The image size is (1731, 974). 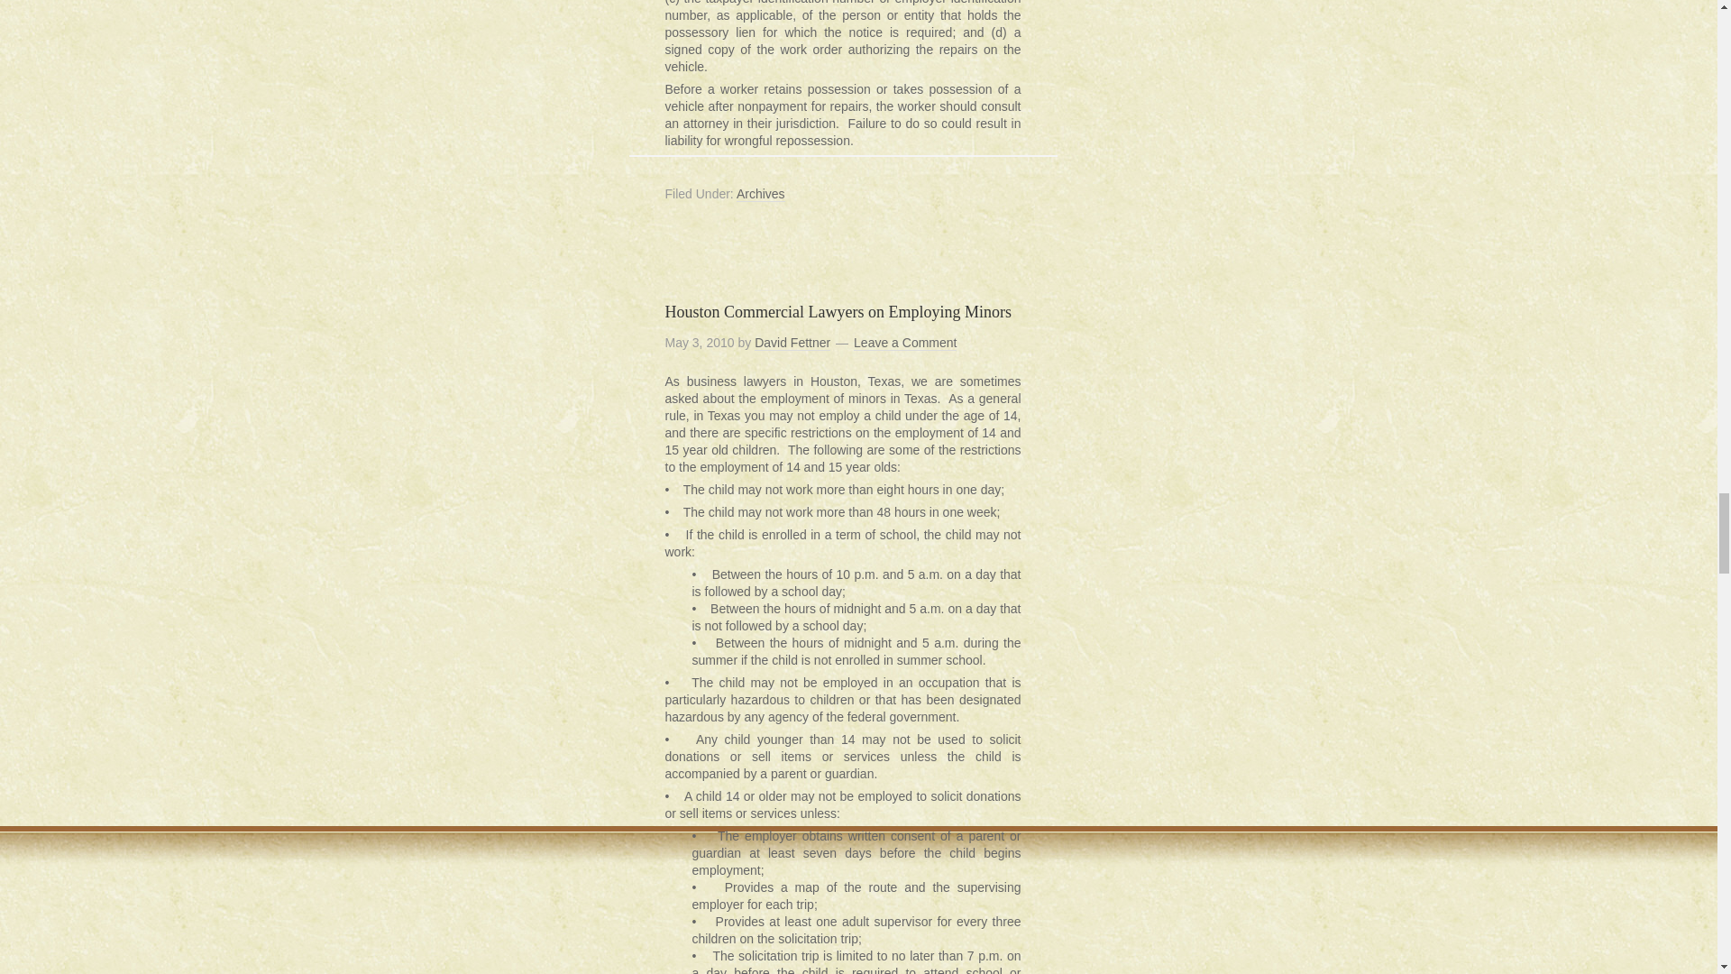 I want to click on Archives, so click(x=761, y=194).